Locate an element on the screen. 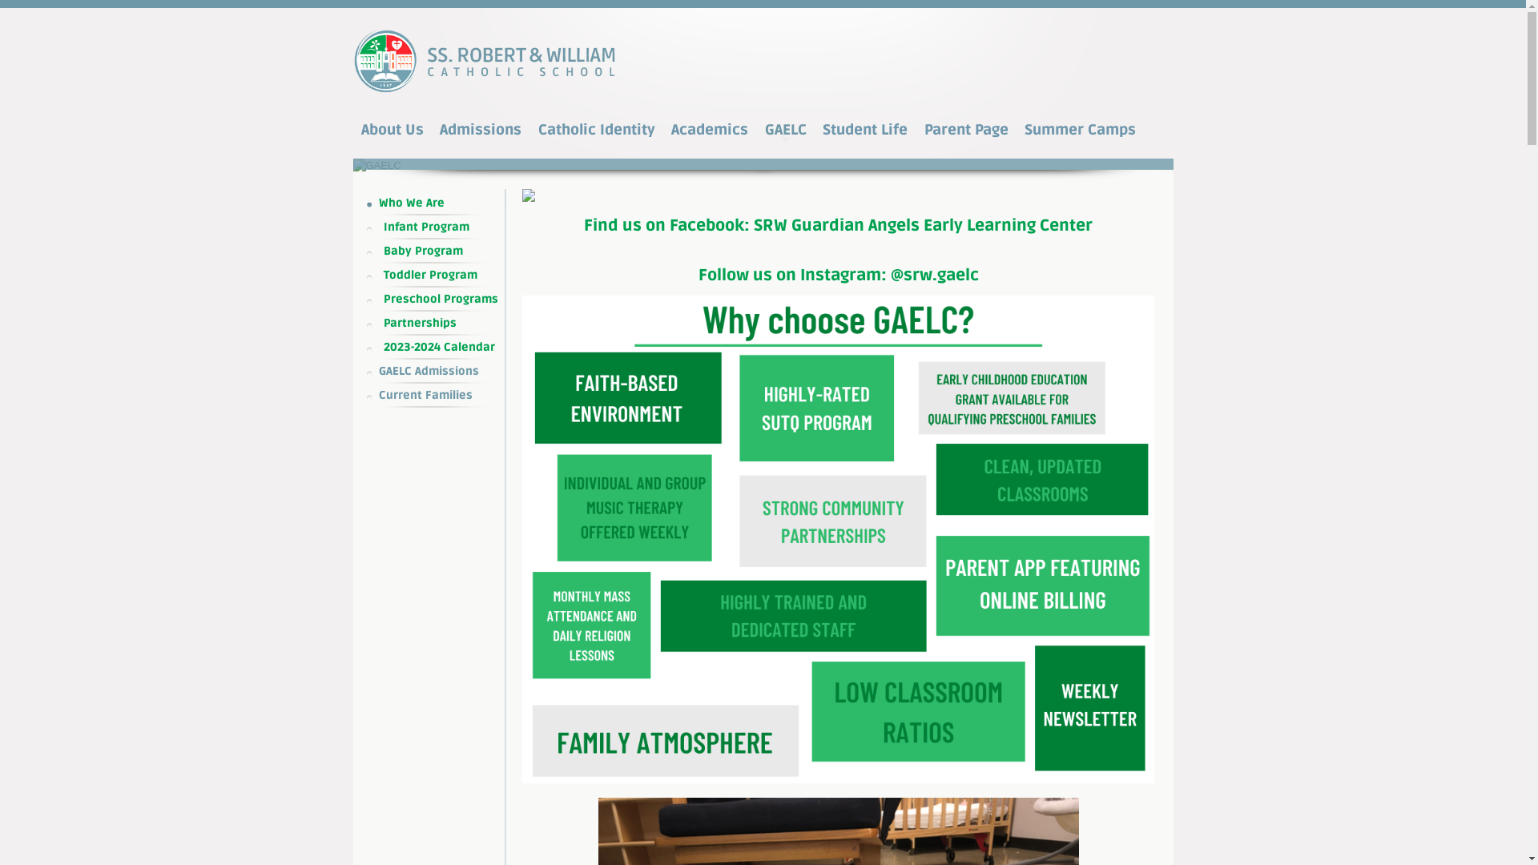 The width and height of the screenshot is (1538, 865). Parent Page is located at coordinates (966, 130).